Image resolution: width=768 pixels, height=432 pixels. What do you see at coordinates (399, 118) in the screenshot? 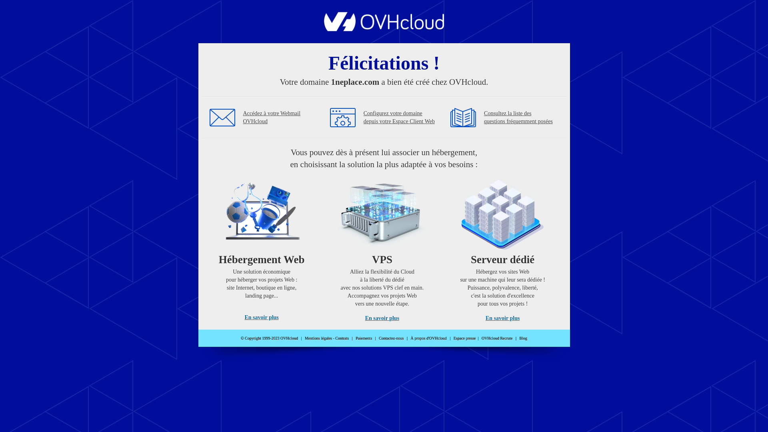
I see `Configurez votre domaine
depuis votre Espace Client Web` at bounding box center [399, 118].